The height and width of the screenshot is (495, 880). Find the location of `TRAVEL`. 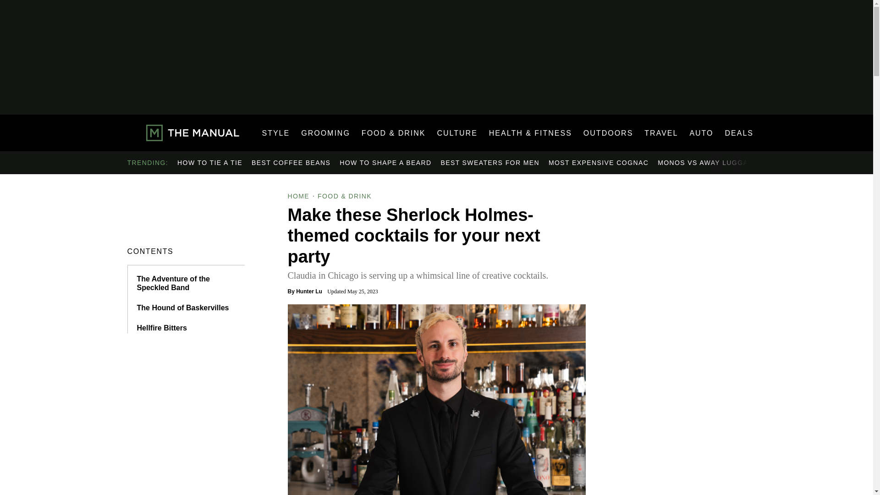

TRAVEL is located at coordinates (661, 133).